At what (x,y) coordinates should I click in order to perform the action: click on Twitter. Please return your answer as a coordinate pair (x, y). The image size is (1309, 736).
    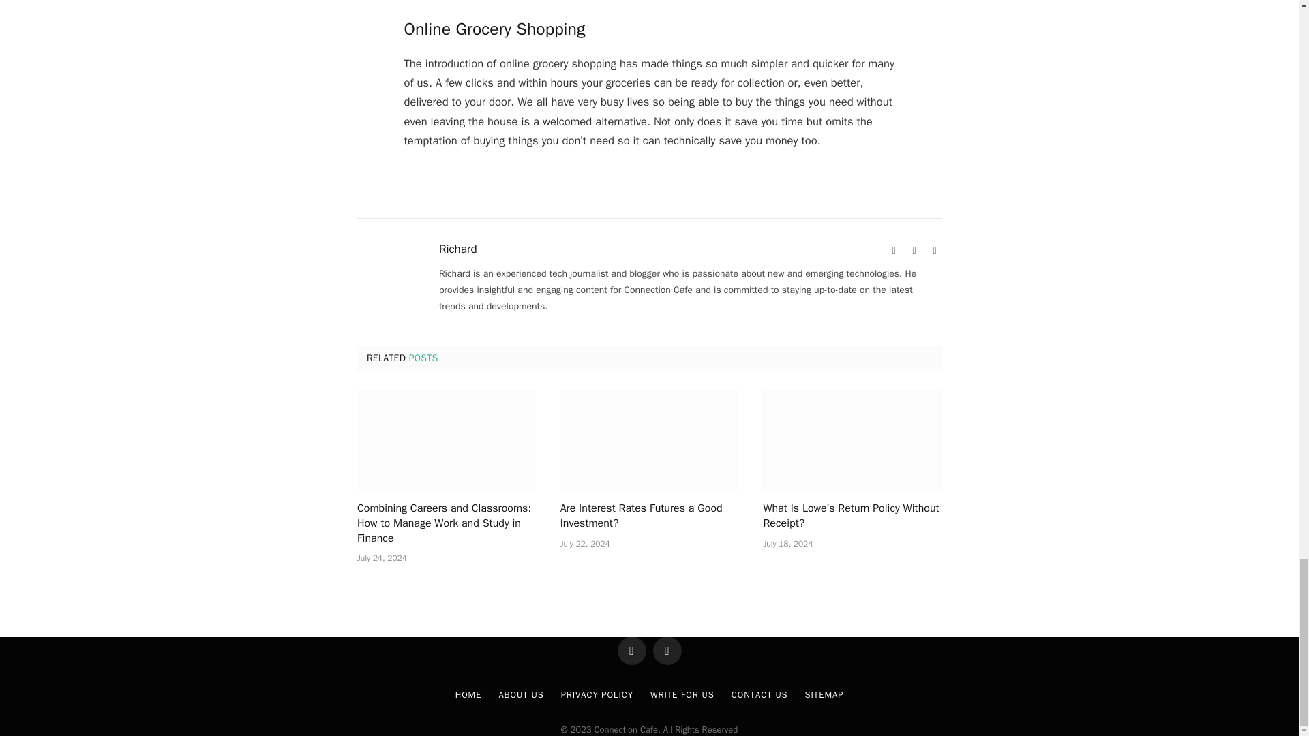
    Looking at the image, I should click on (934, 251).